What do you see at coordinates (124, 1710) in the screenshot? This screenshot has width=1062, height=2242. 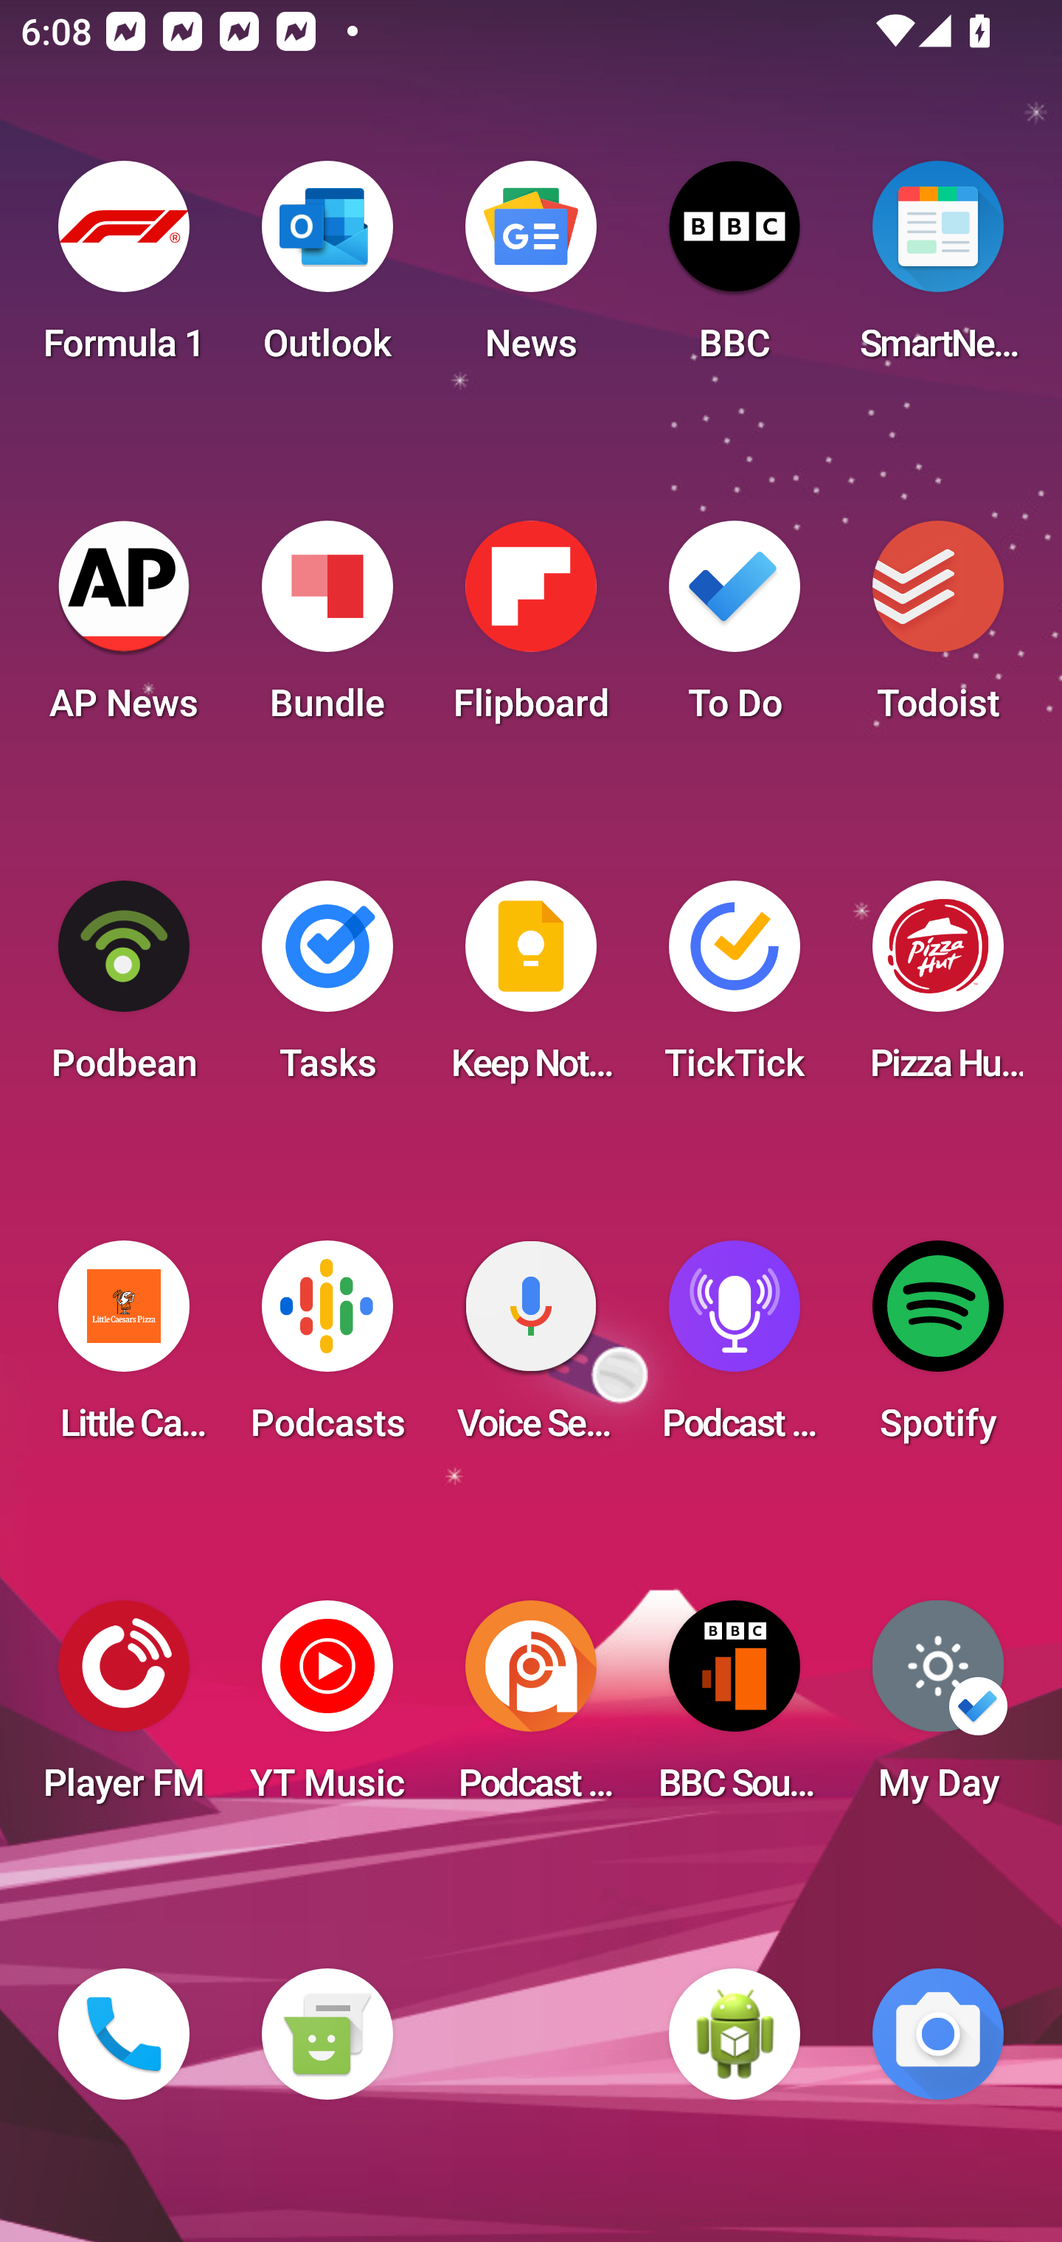 I see `Player FM` at bounding box center [124, 1710].